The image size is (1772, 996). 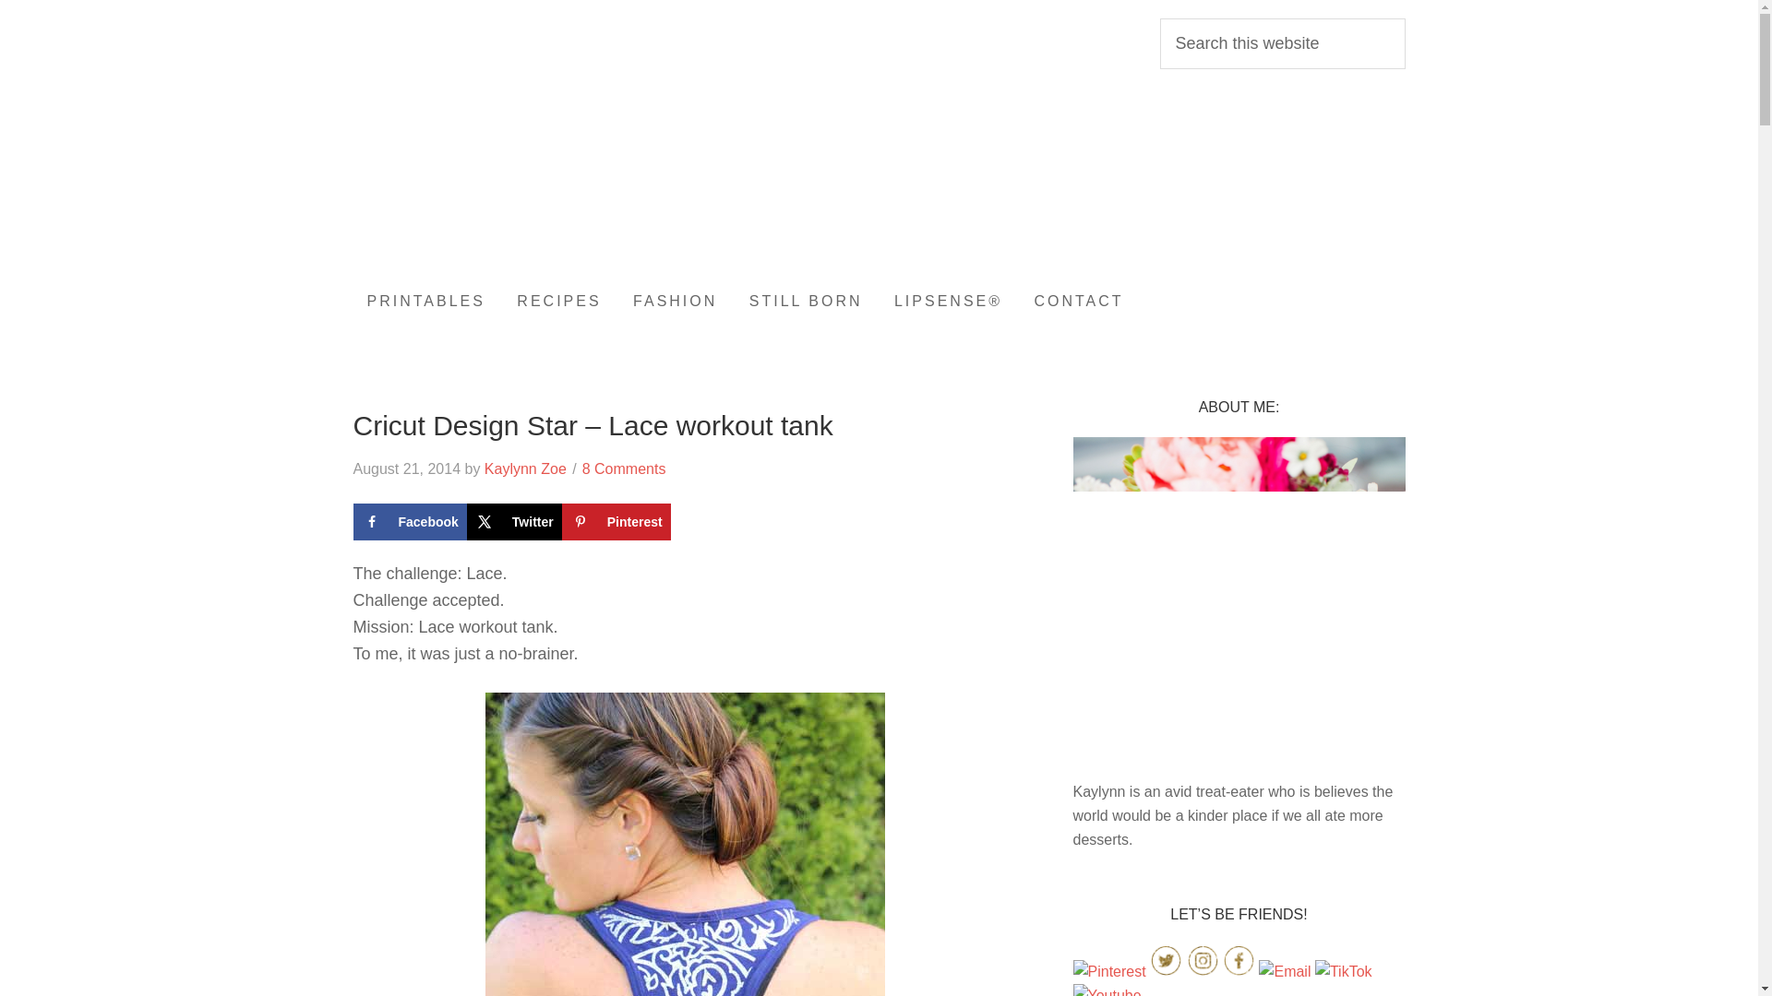 I want to click on 8 Comments, so click(x=624, y=468).